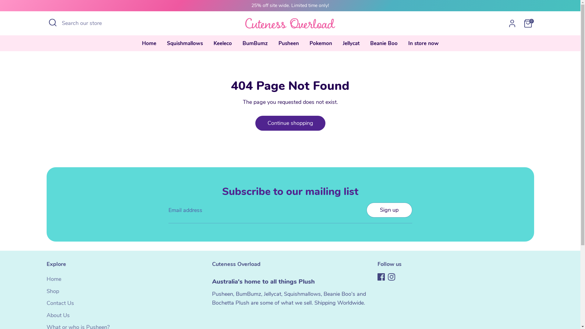 This screenshot has width=585, height=329. What do you see at coordinates (185, 45) in the screenshot?
I see `Squishmallows` at bounding box center [185, 45].